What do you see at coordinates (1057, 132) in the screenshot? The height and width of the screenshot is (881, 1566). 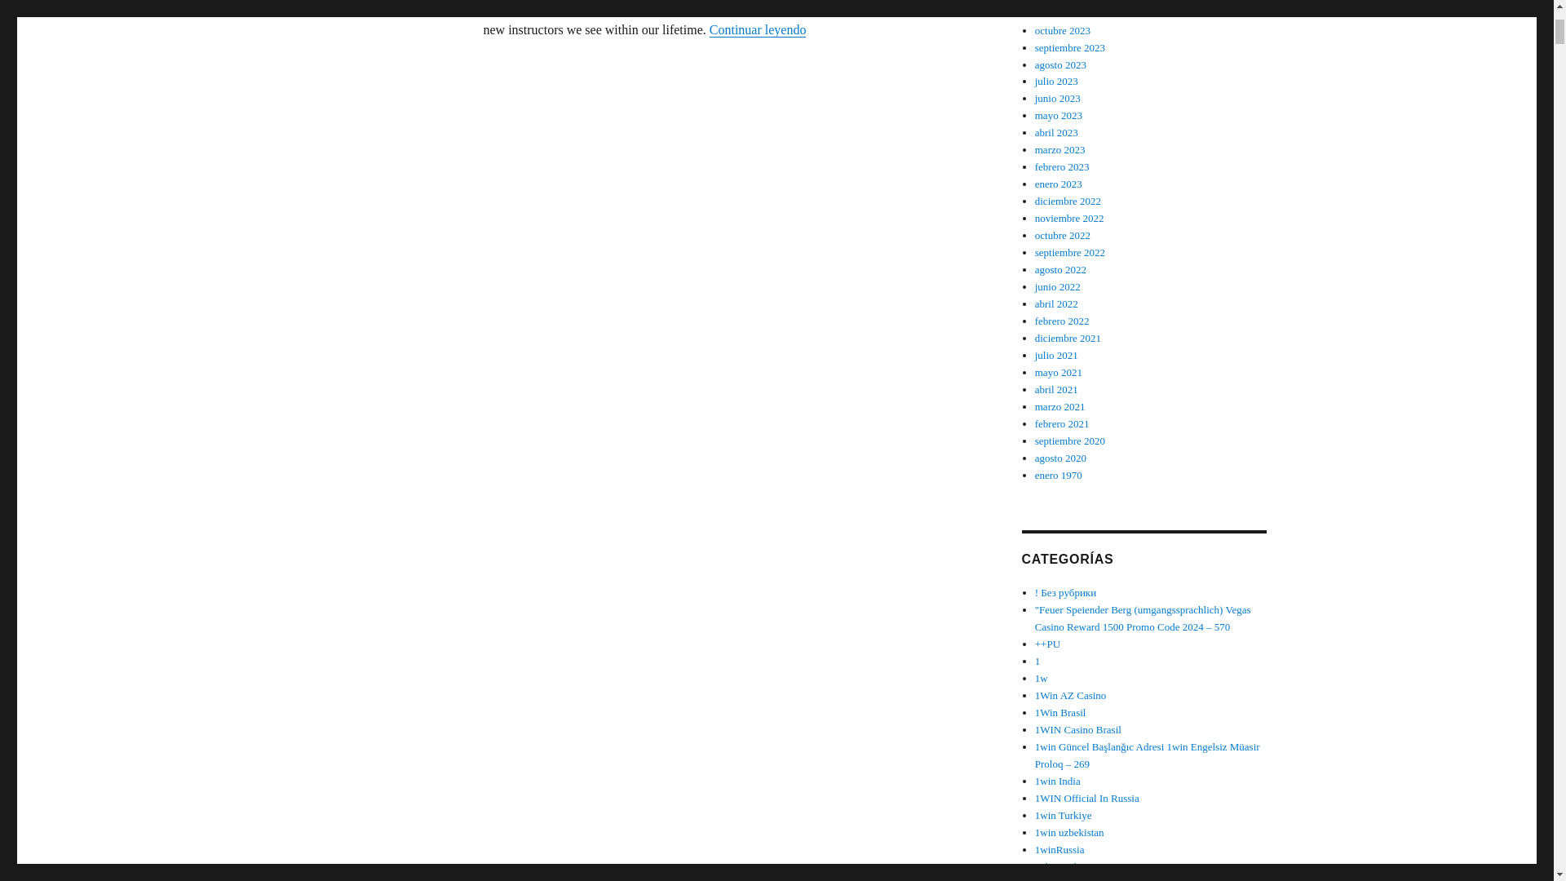 I see `abril 2023` at bounding box center [1057, 132].